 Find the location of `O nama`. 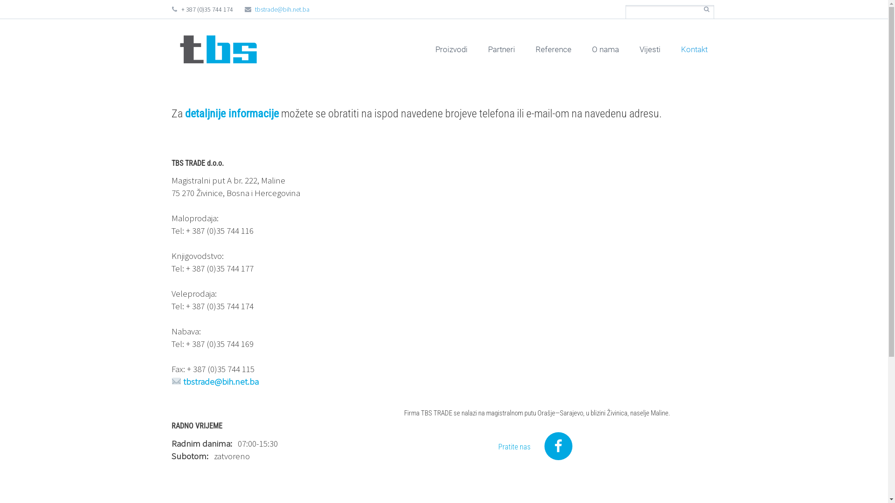

O nama is located at coordinates (606, 49).